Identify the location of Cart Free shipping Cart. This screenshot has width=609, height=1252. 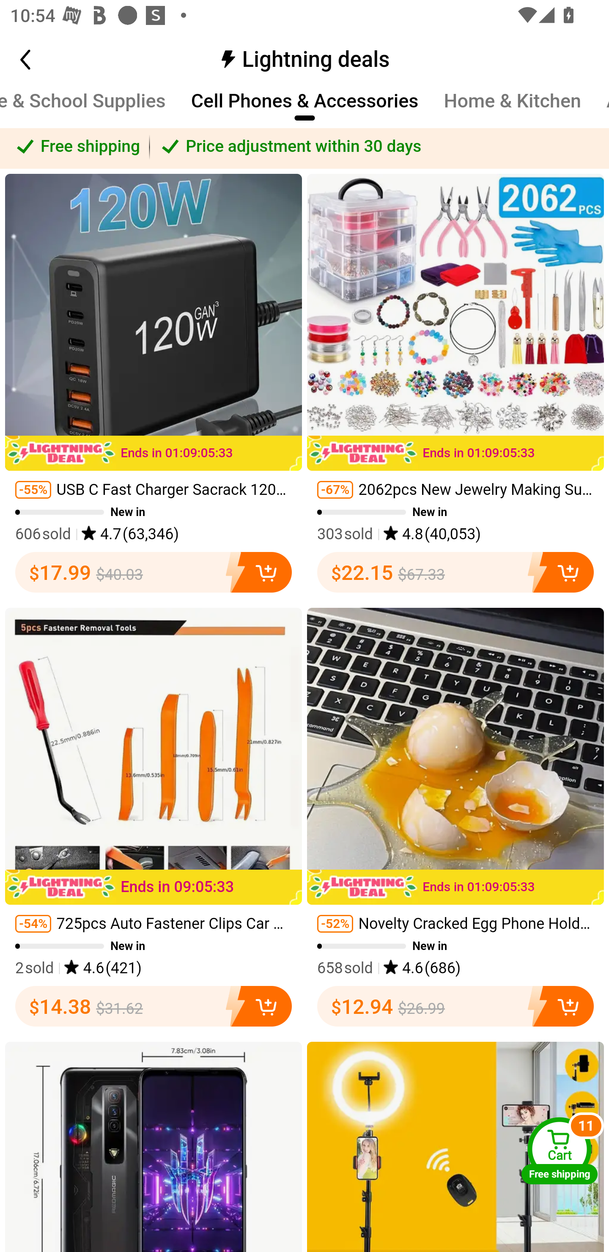
(560, 1150).